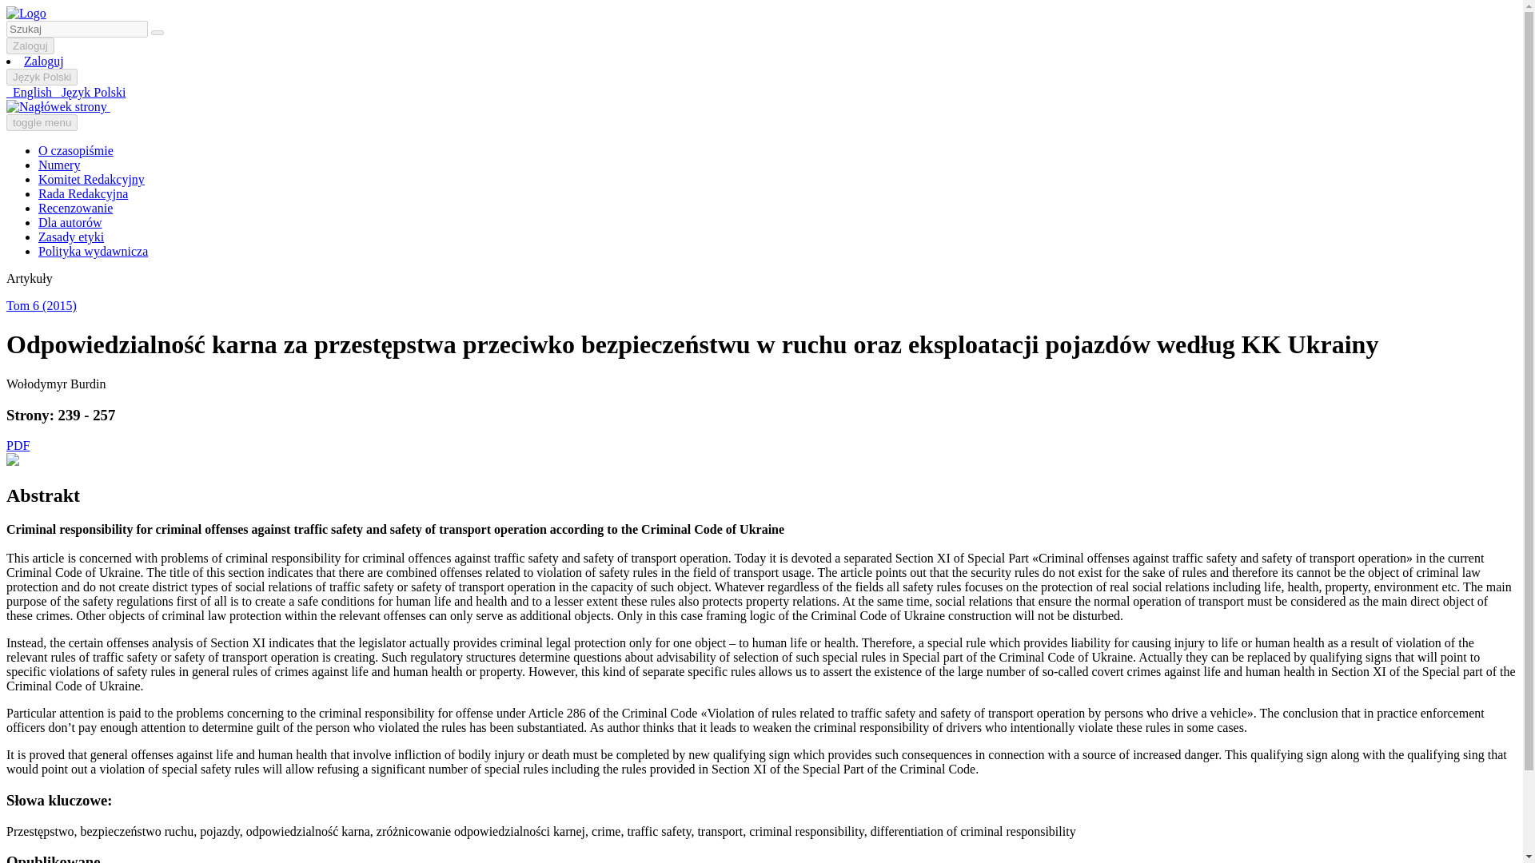 The height and width of the screenshot is (863, 1535). I want to click on Numery, so click(59, 165).